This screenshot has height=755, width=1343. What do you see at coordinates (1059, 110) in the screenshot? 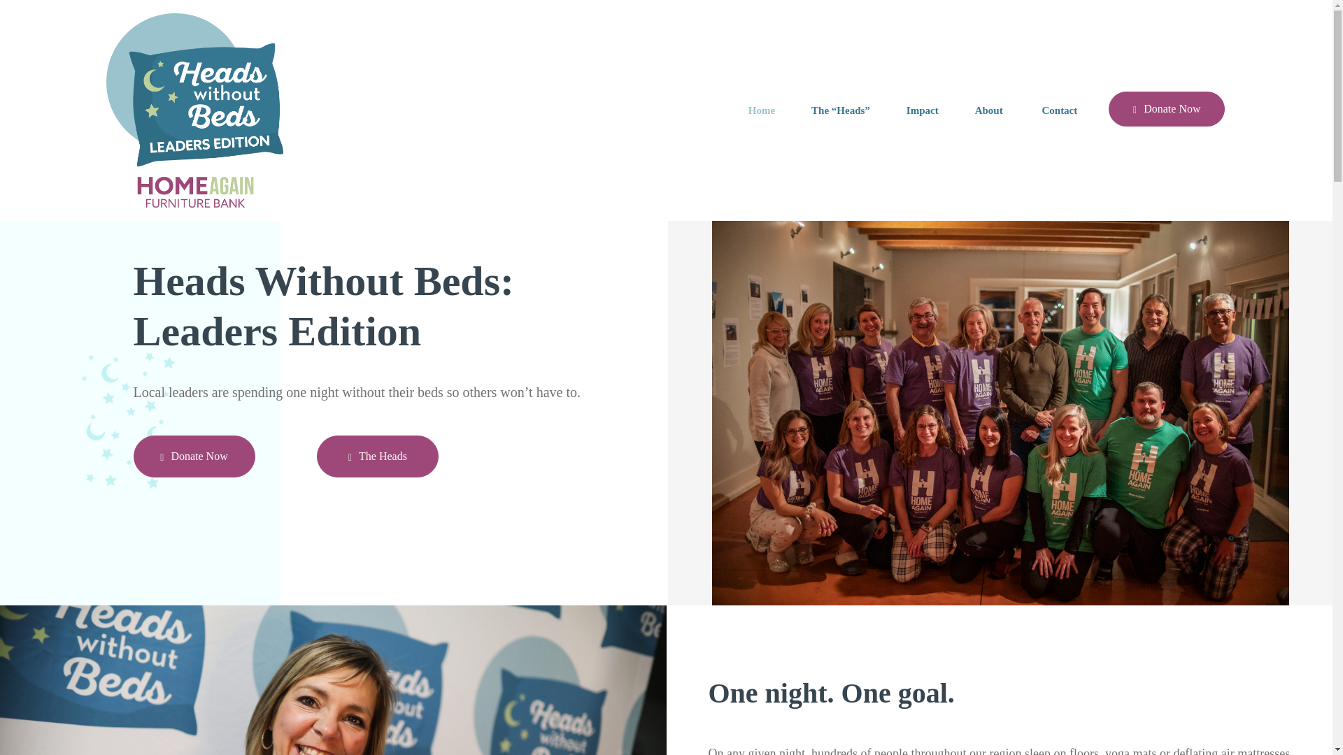
I see `Contact` at bounding box center [1059, 110].